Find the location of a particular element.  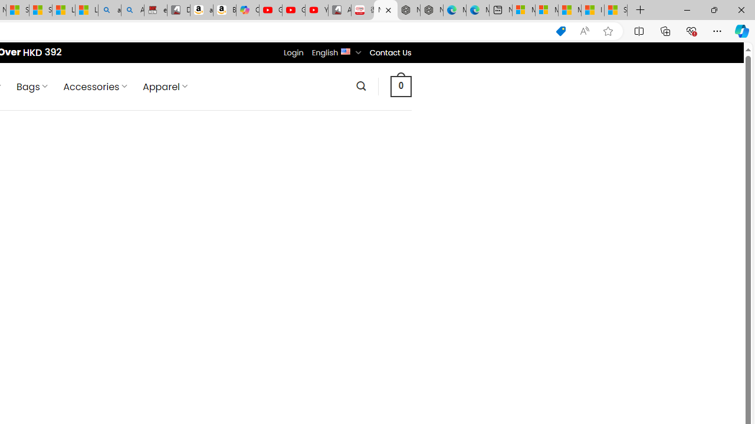

Add this page to favorites (Ctrl+D) is located at coordinates (608, 31).